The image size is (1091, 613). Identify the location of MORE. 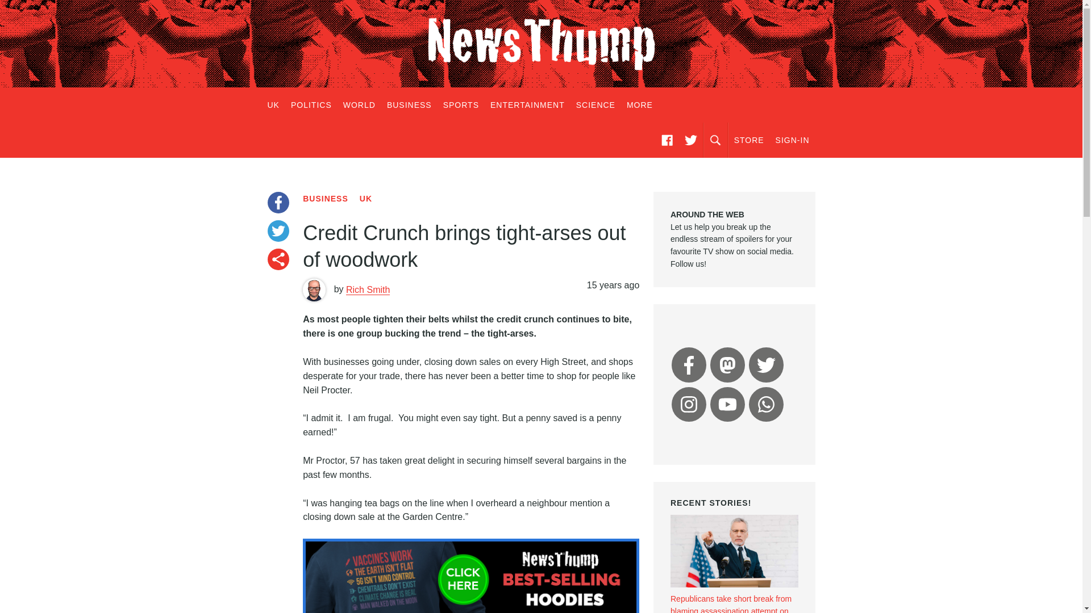
(640, 105).